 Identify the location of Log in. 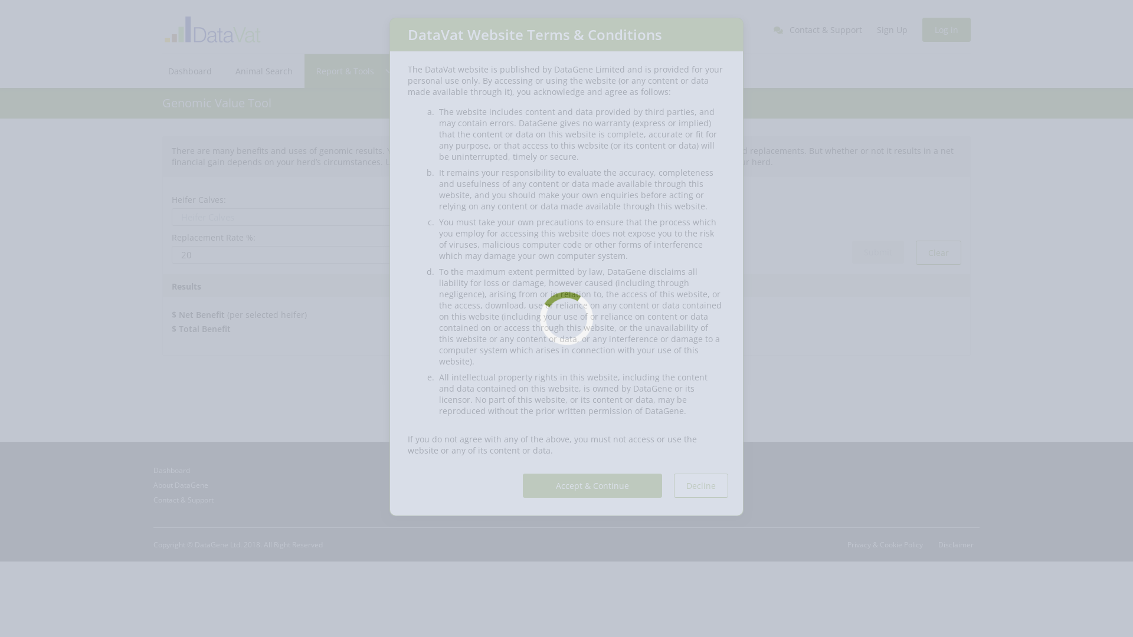
(947, 29).